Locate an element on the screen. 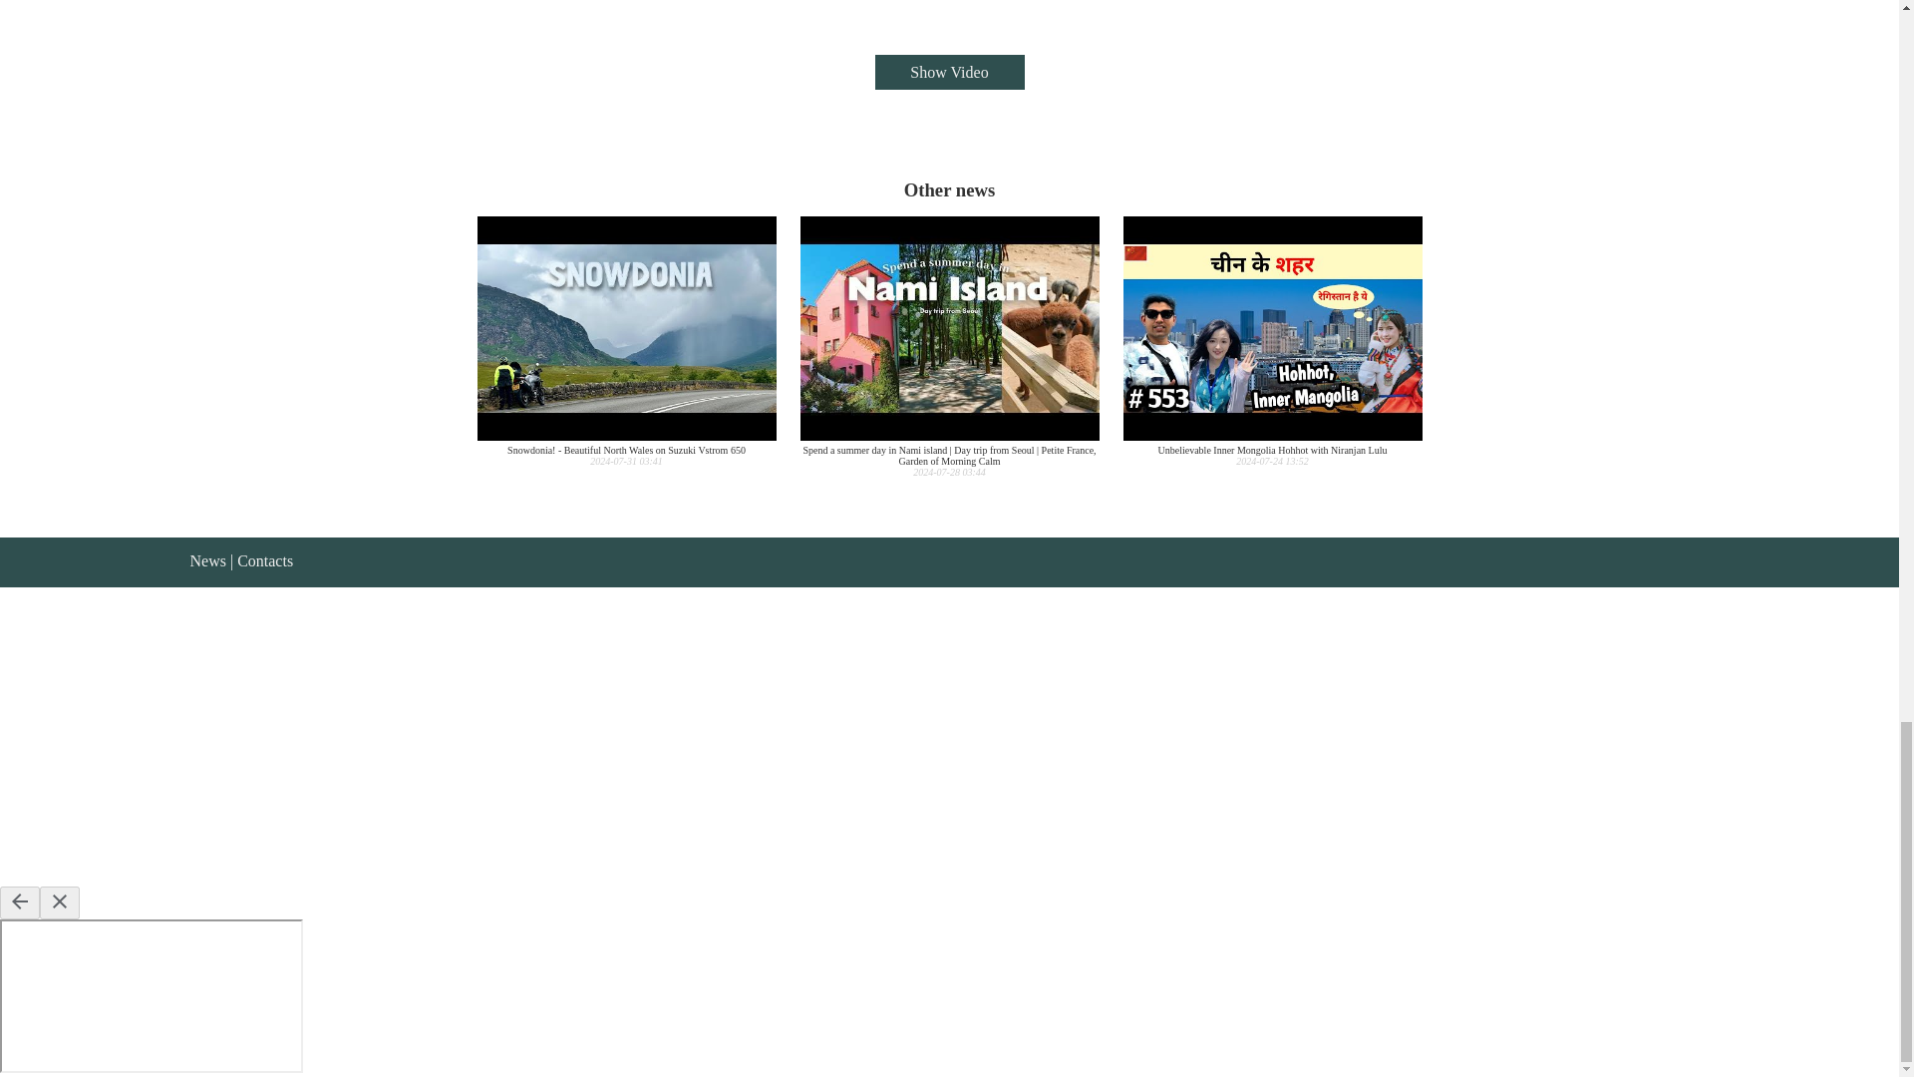 This screenshot has width=1914, height=1077. Contacts is located at coordinates (265, 560).